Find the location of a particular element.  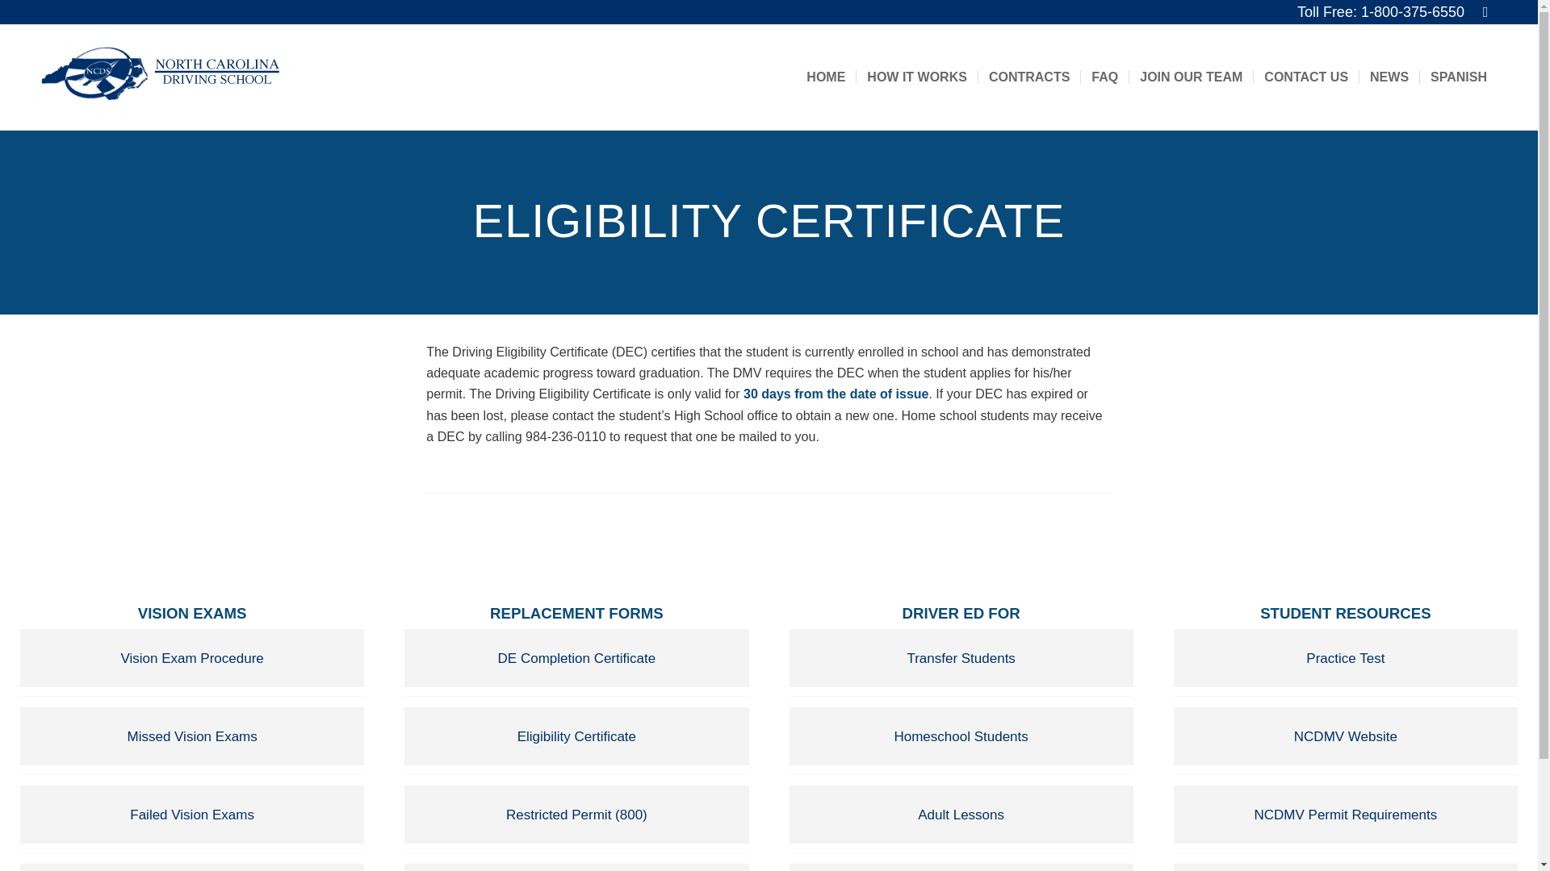

Adult Lessons is located at coordinates (961, 815).